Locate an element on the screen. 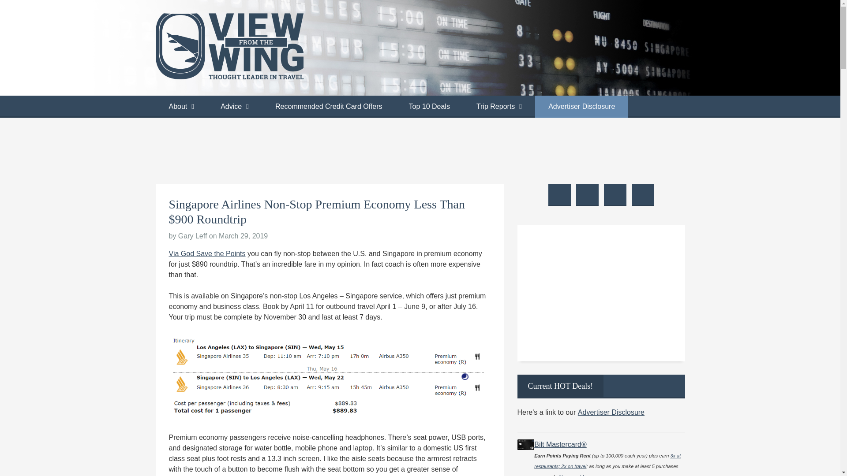  Advertiser Disclosure is located at coordinates (581, 107).